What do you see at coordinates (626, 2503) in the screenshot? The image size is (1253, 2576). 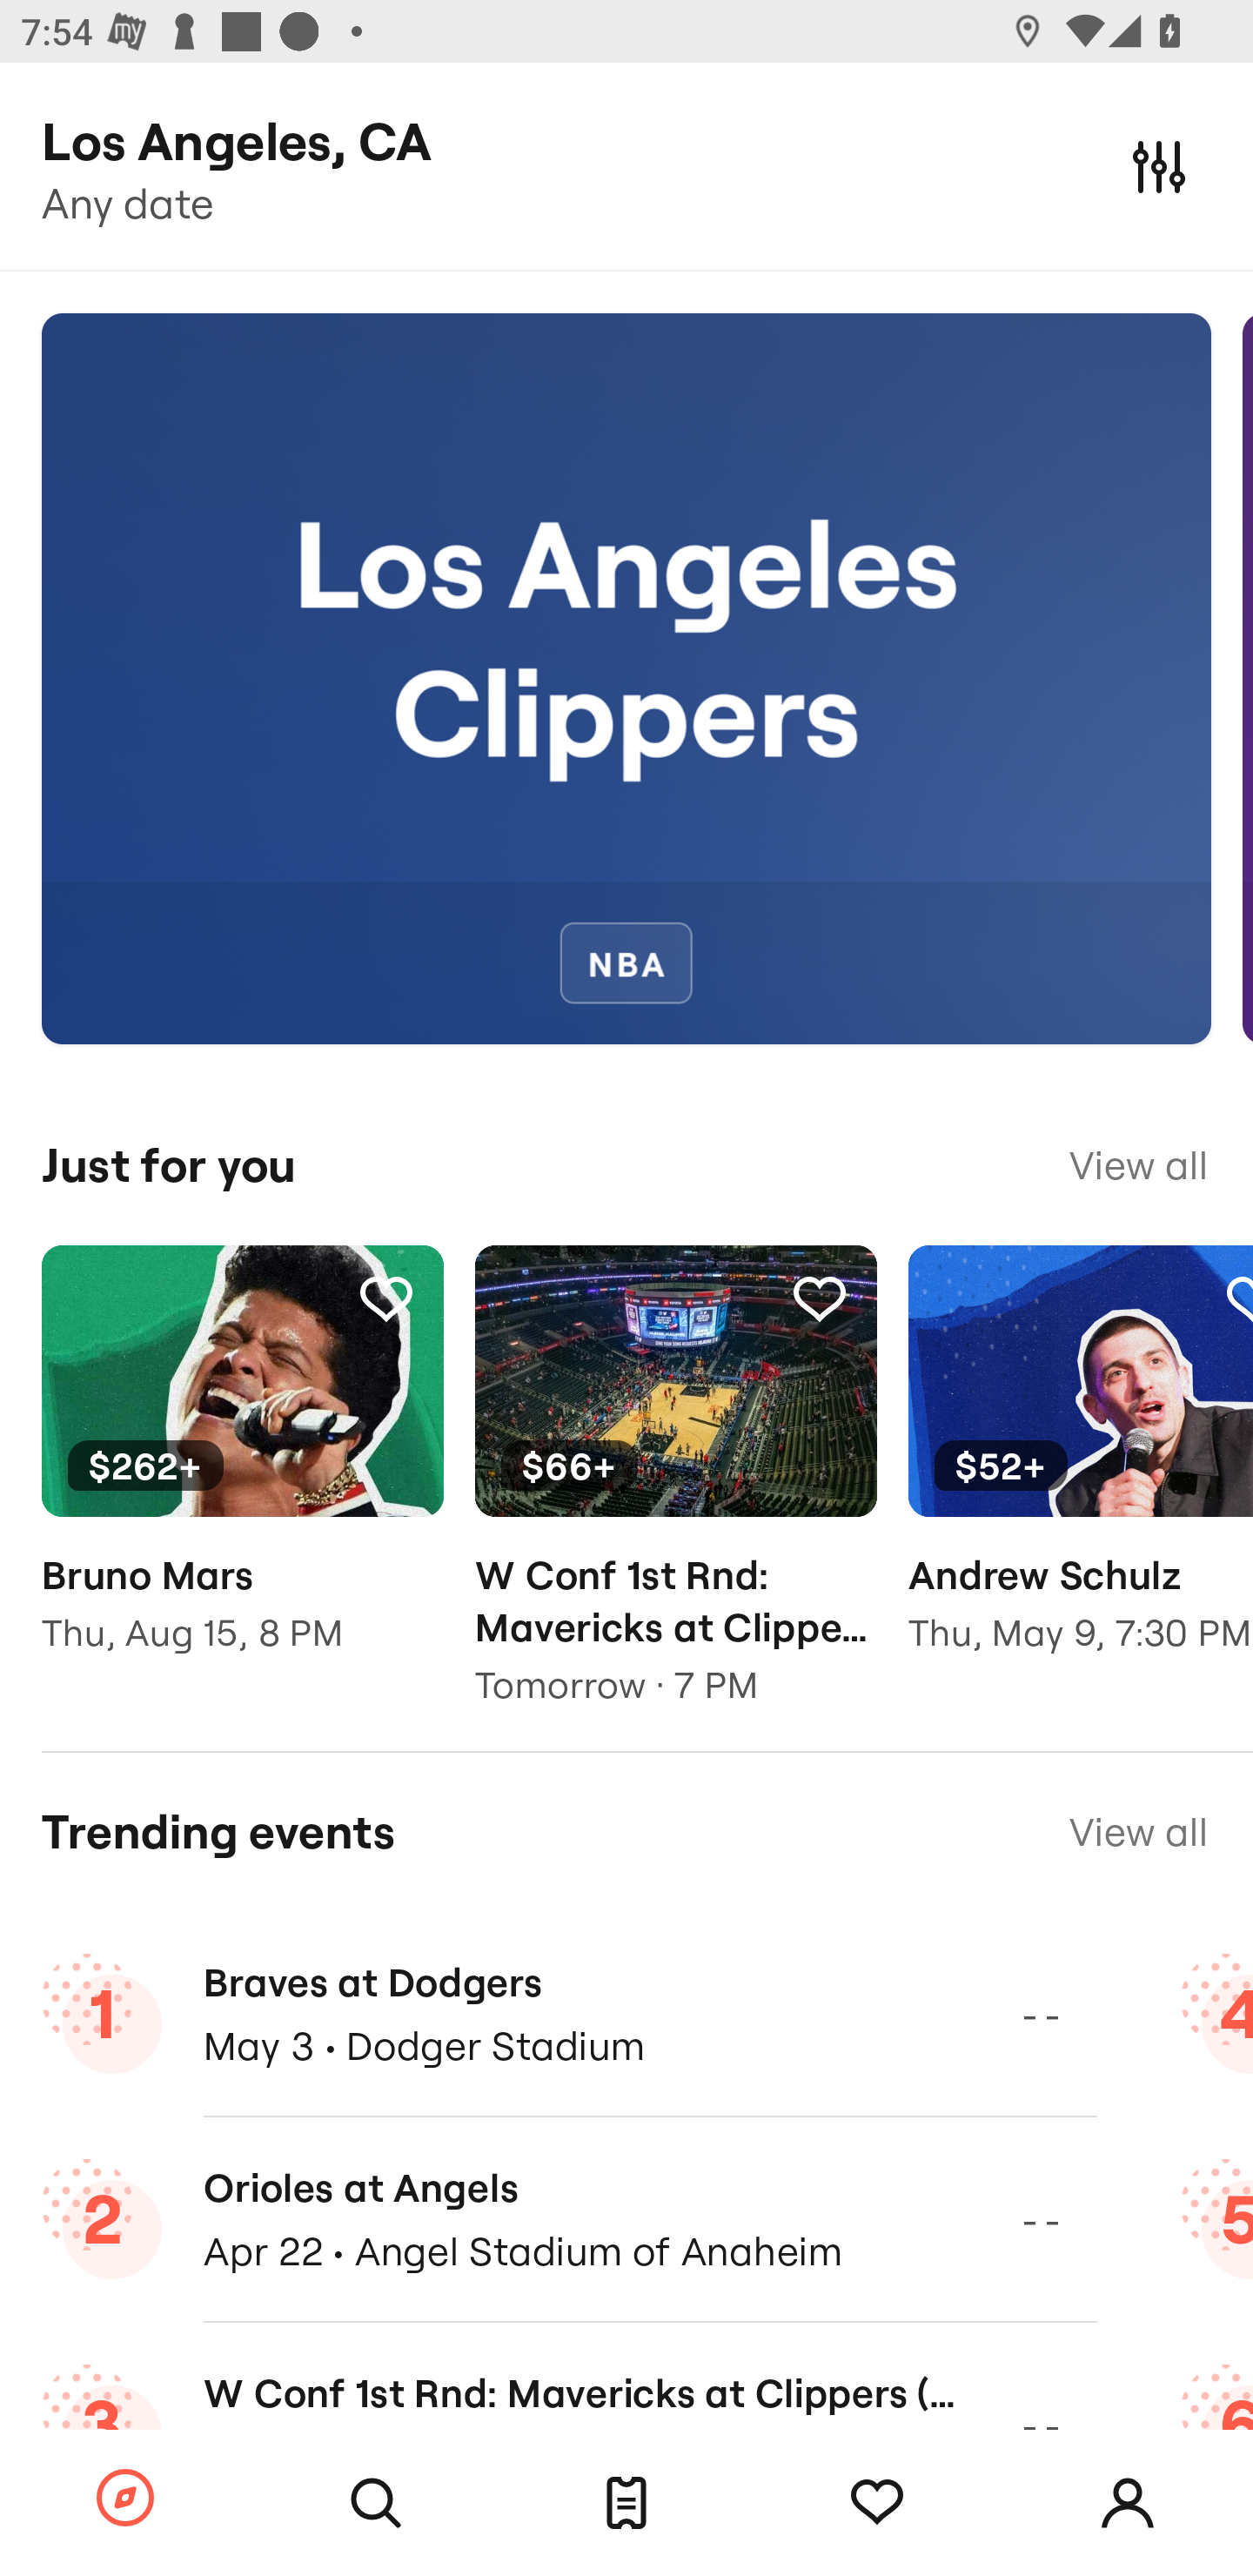 I see `Tickets` at bounding box center [626, 2503].